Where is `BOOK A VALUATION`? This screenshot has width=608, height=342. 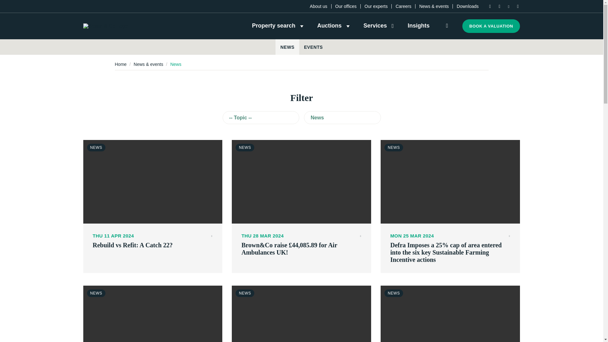
BOOK A VALUATION is located at coordinates (491, 26).